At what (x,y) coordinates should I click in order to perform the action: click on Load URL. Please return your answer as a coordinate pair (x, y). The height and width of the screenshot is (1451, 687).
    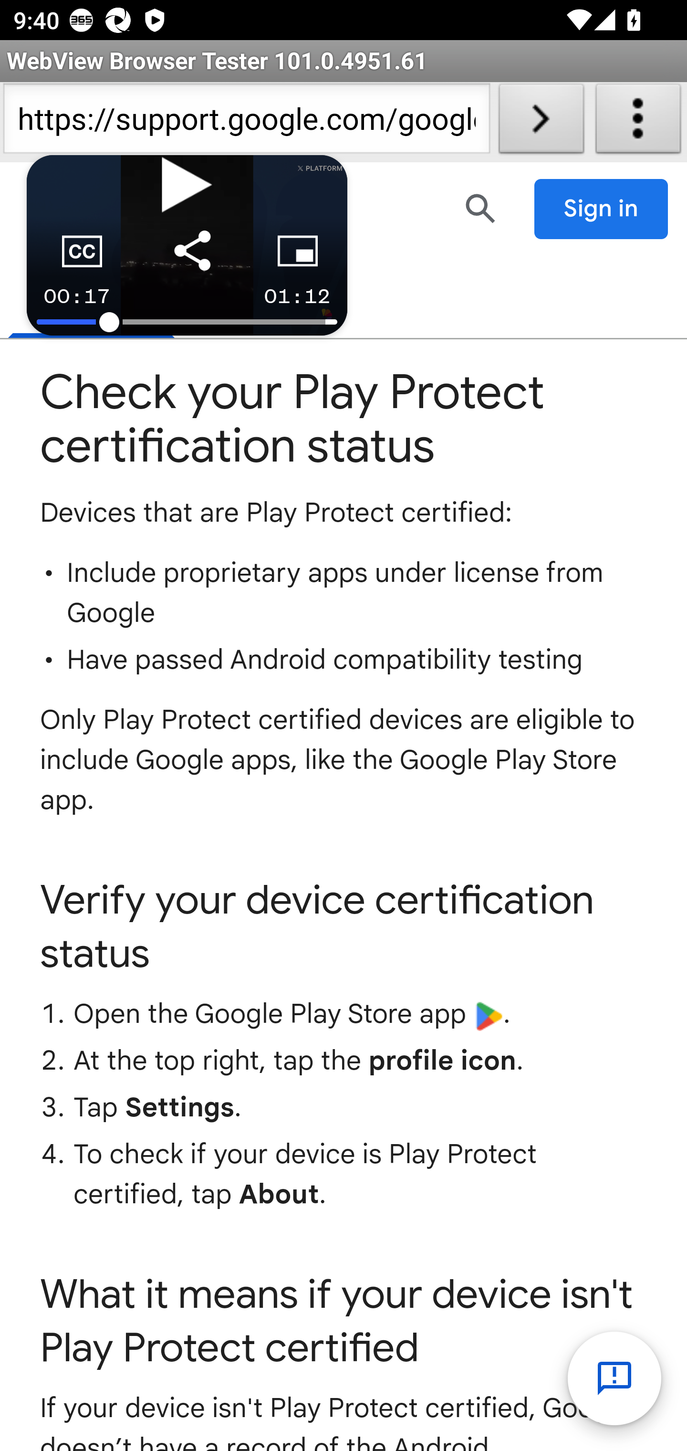
    Looking at the image, I should click on (541, 122).